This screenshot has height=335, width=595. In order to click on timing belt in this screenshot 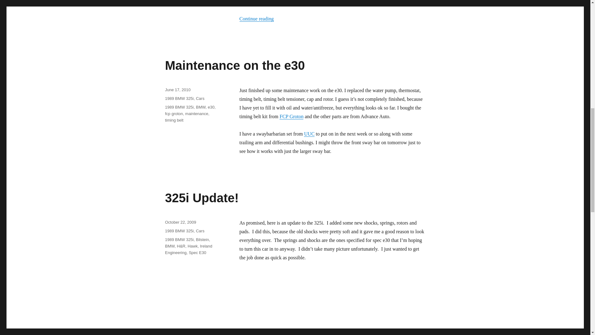, I will do `click(174, 120)`.